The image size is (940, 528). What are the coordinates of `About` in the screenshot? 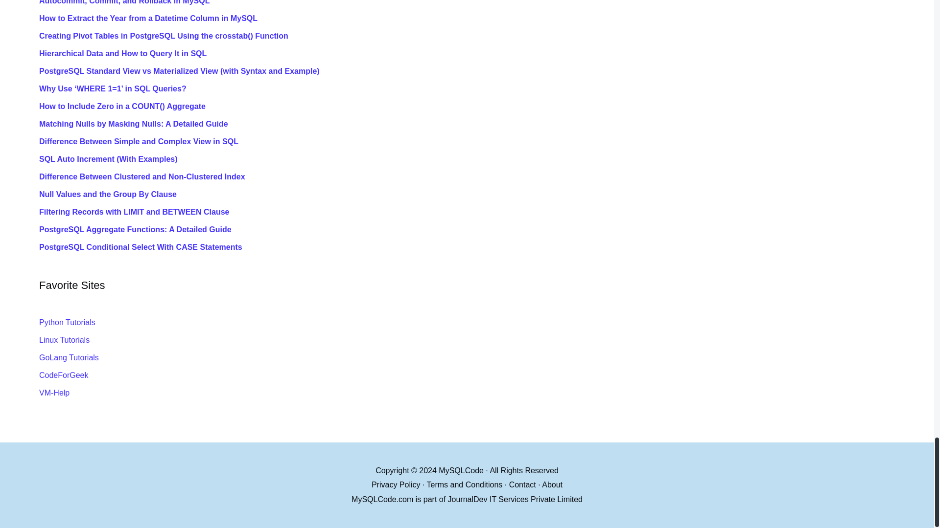 It's located at (552, 484).